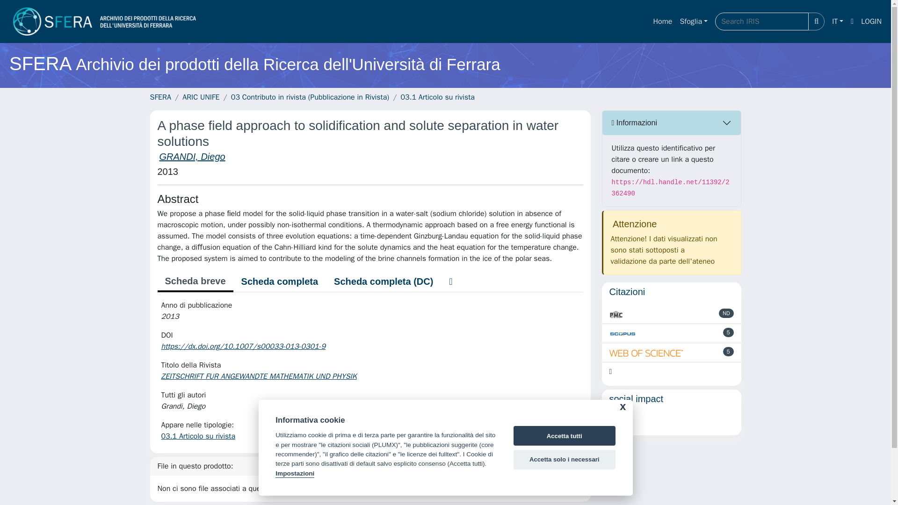  I want to click on  Informazioni, so click(672, 123).